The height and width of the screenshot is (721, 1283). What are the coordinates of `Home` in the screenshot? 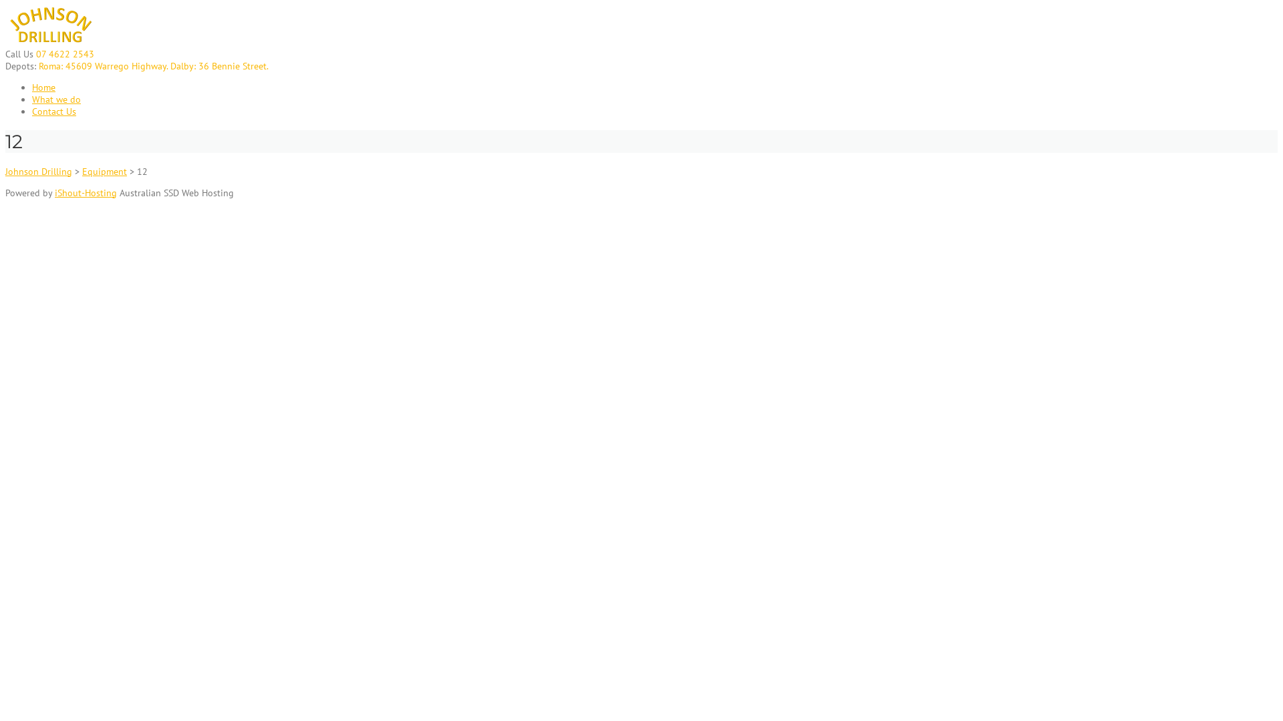 It's located at (44, 87).